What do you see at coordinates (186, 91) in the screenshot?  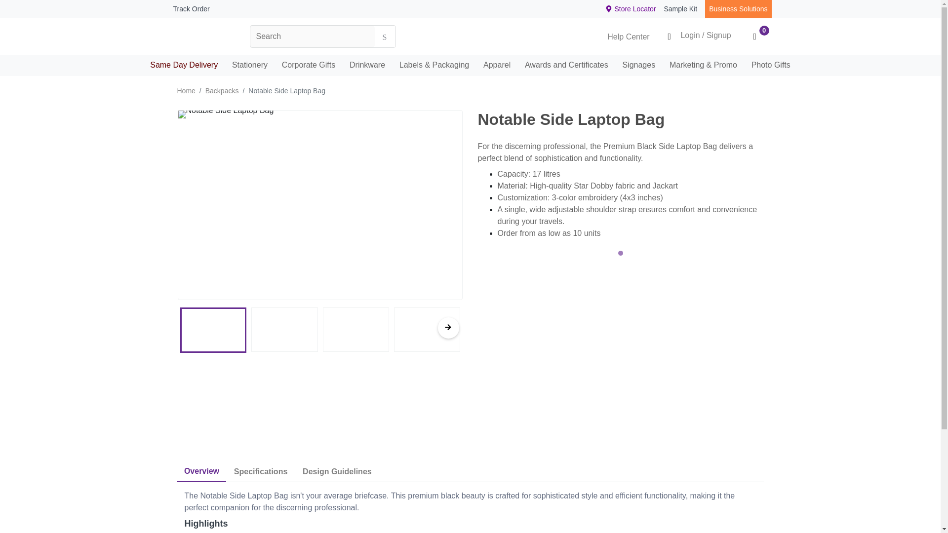 I see `Home` at bounding box center [186, 91].